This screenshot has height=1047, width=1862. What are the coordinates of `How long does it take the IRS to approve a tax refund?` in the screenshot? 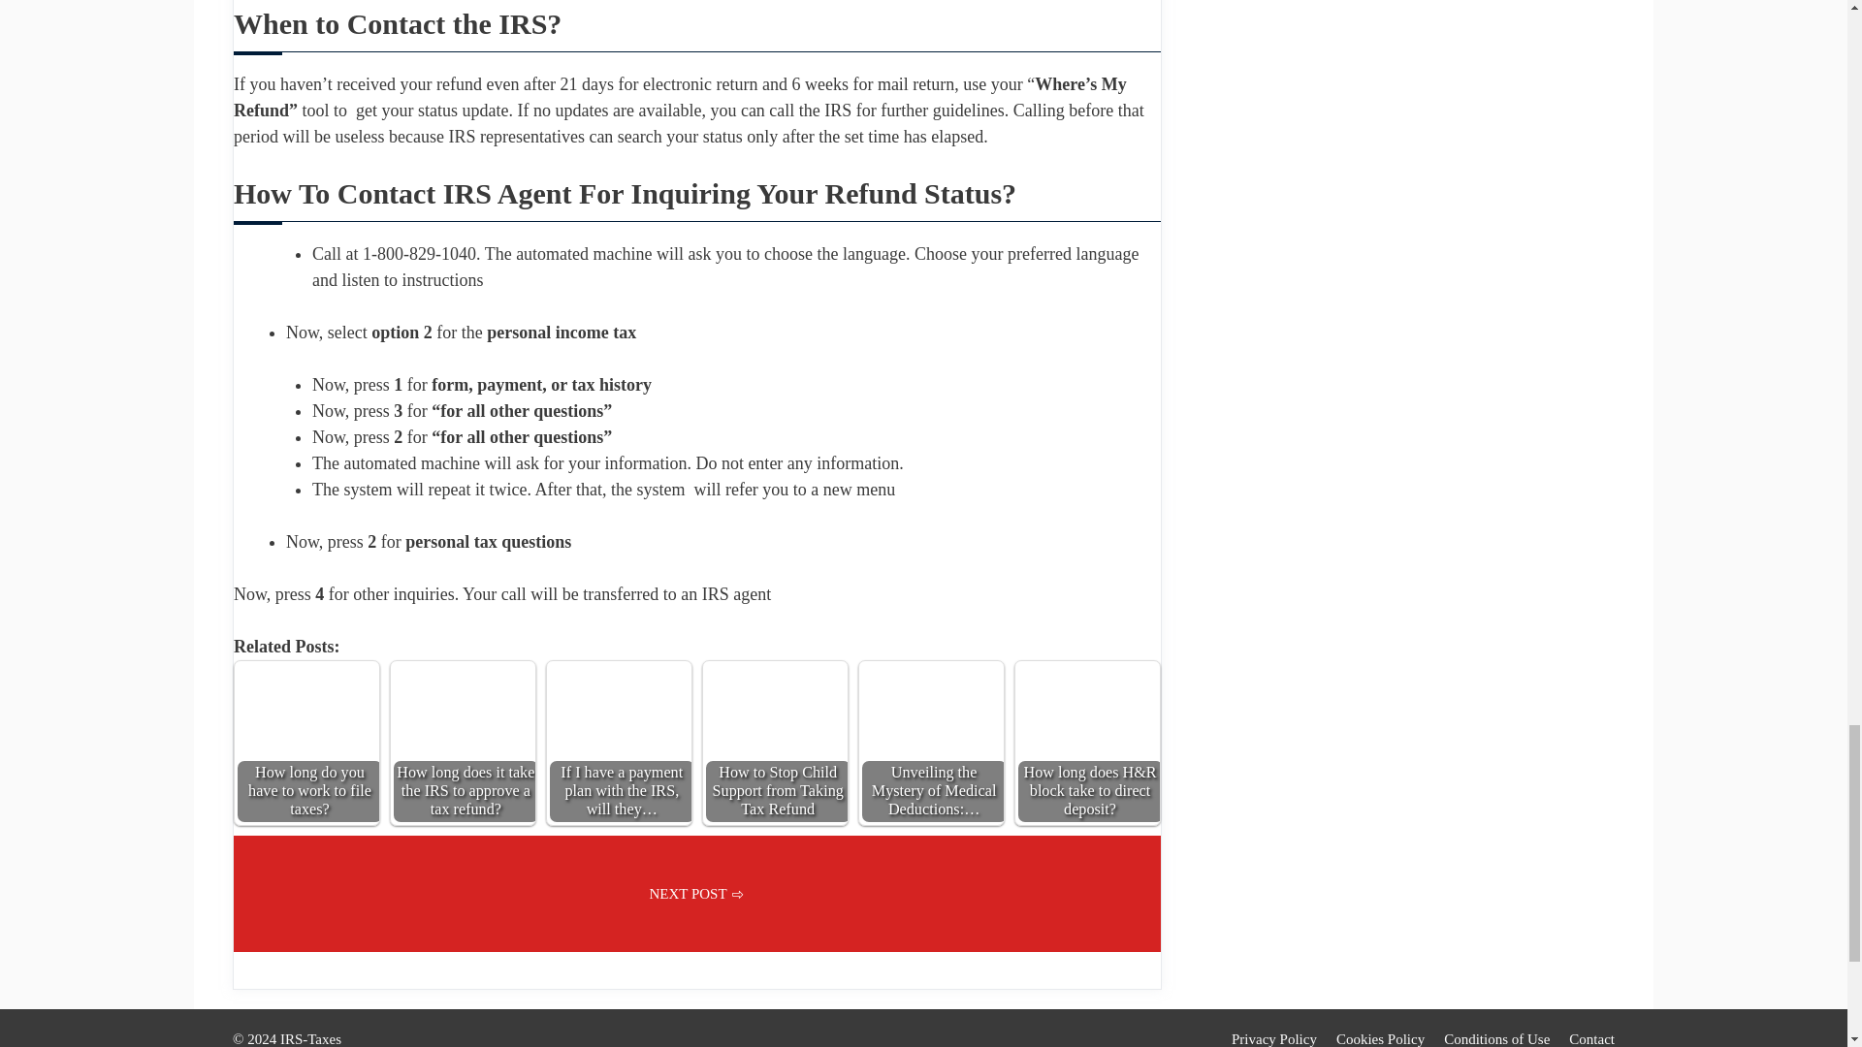 It's located at (463, 733).